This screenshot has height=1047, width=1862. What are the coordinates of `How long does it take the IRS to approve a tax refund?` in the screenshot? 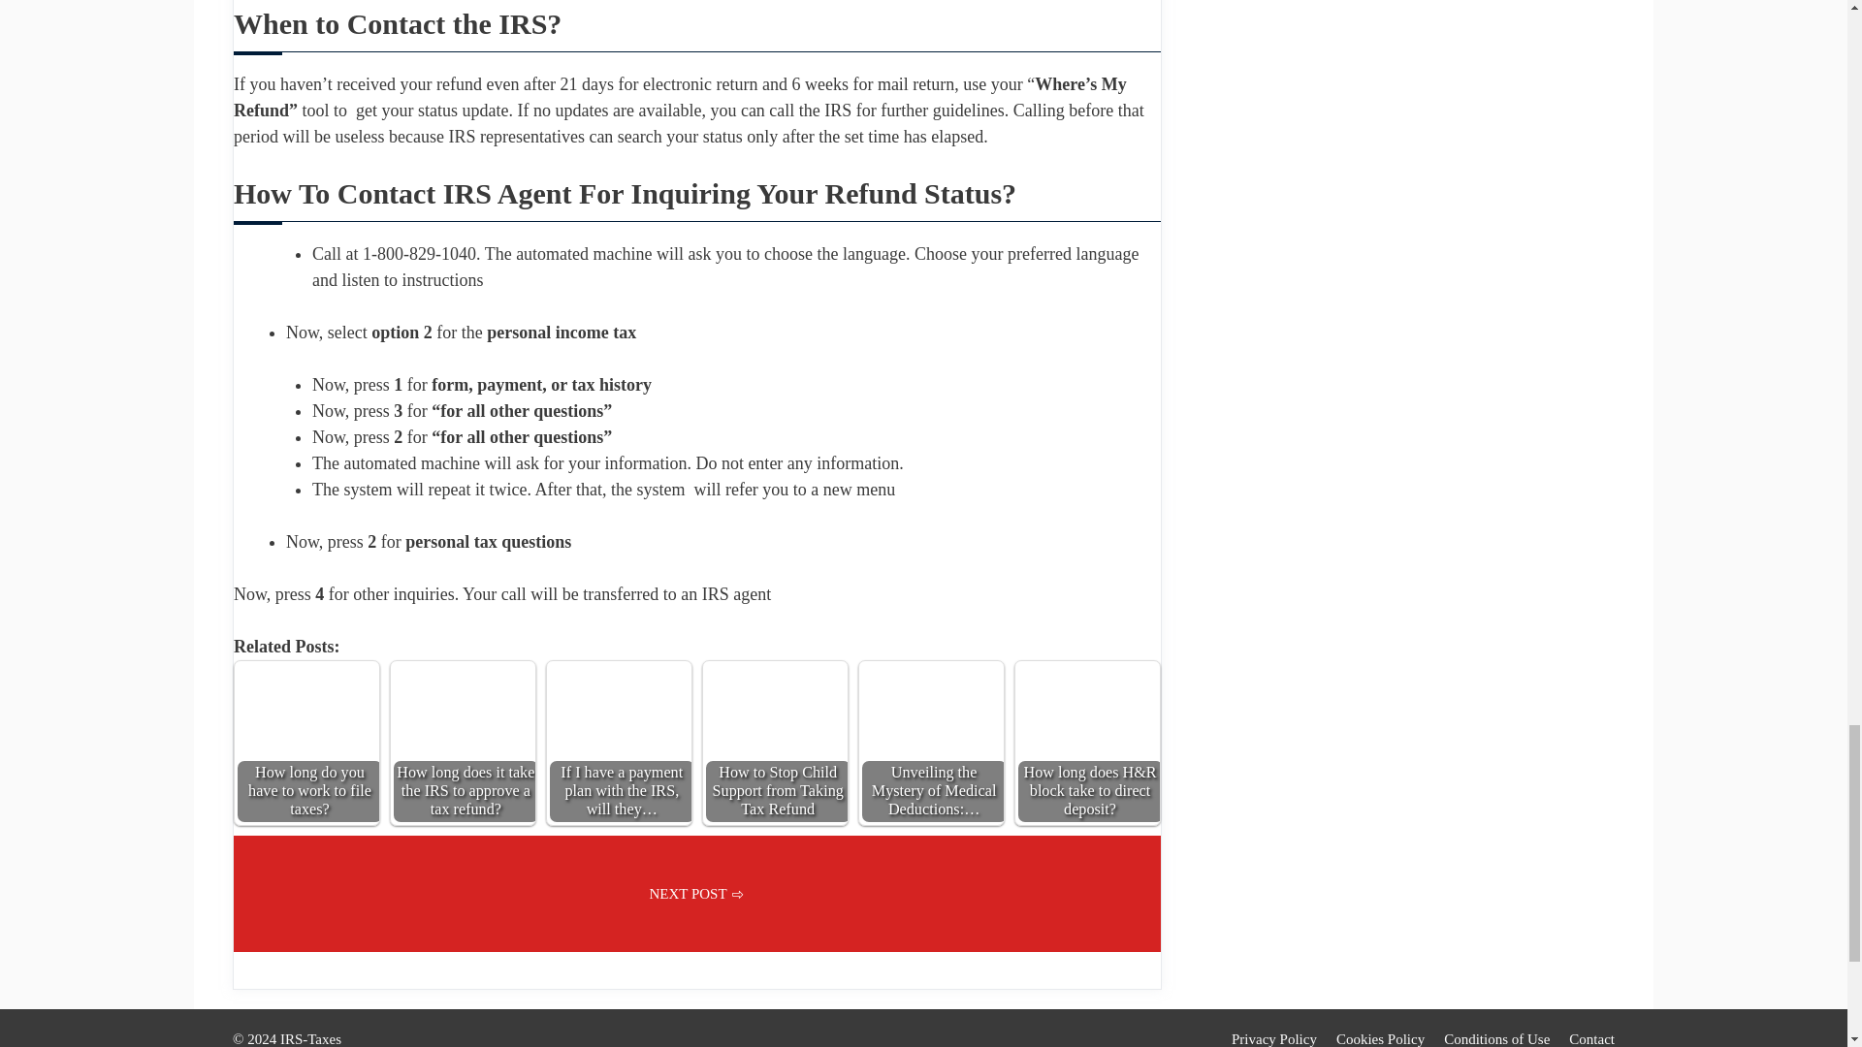 It's located at (463, 733).